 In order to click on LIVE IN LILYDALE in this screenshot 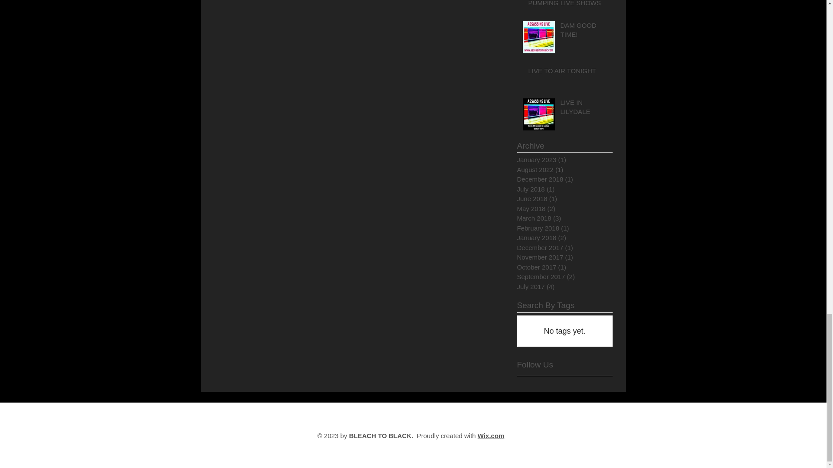, I will do `click(584, 108)`.